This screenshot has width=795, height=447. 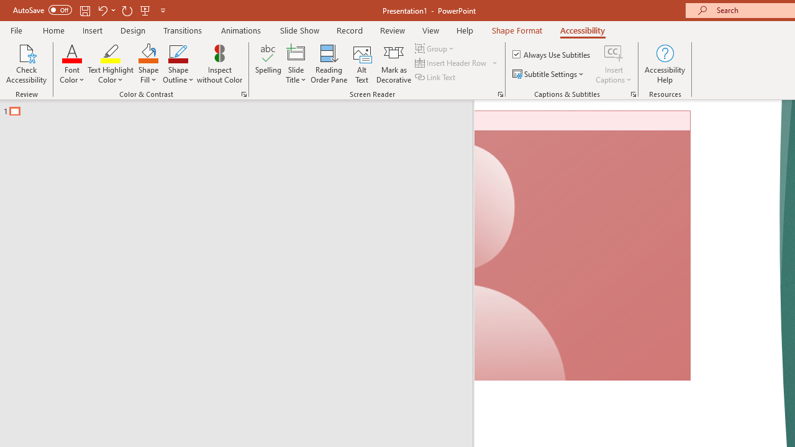 What do you see at coordinates (542, 112) in the screenshot?
I see `Distributed` at bounding box center [542, 112].